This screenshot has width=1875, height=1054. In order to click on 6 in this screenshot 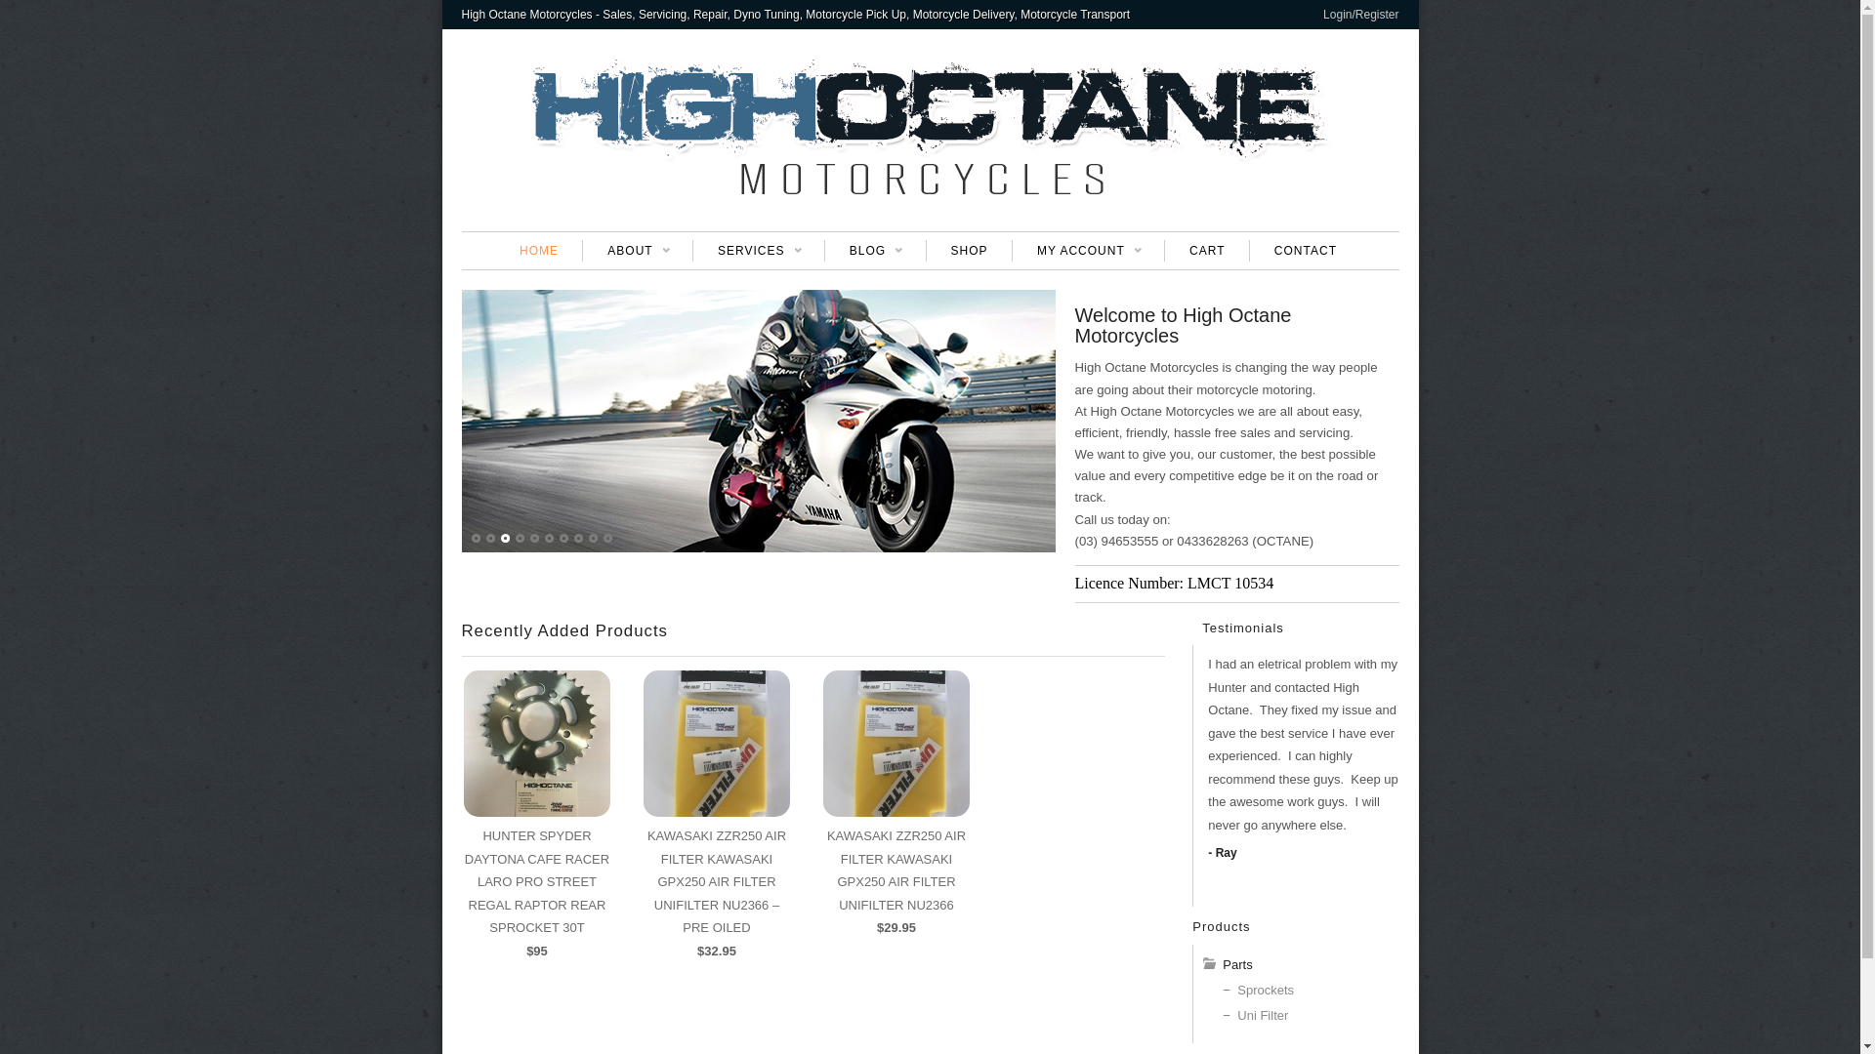, I will do `click(550, 539)`.